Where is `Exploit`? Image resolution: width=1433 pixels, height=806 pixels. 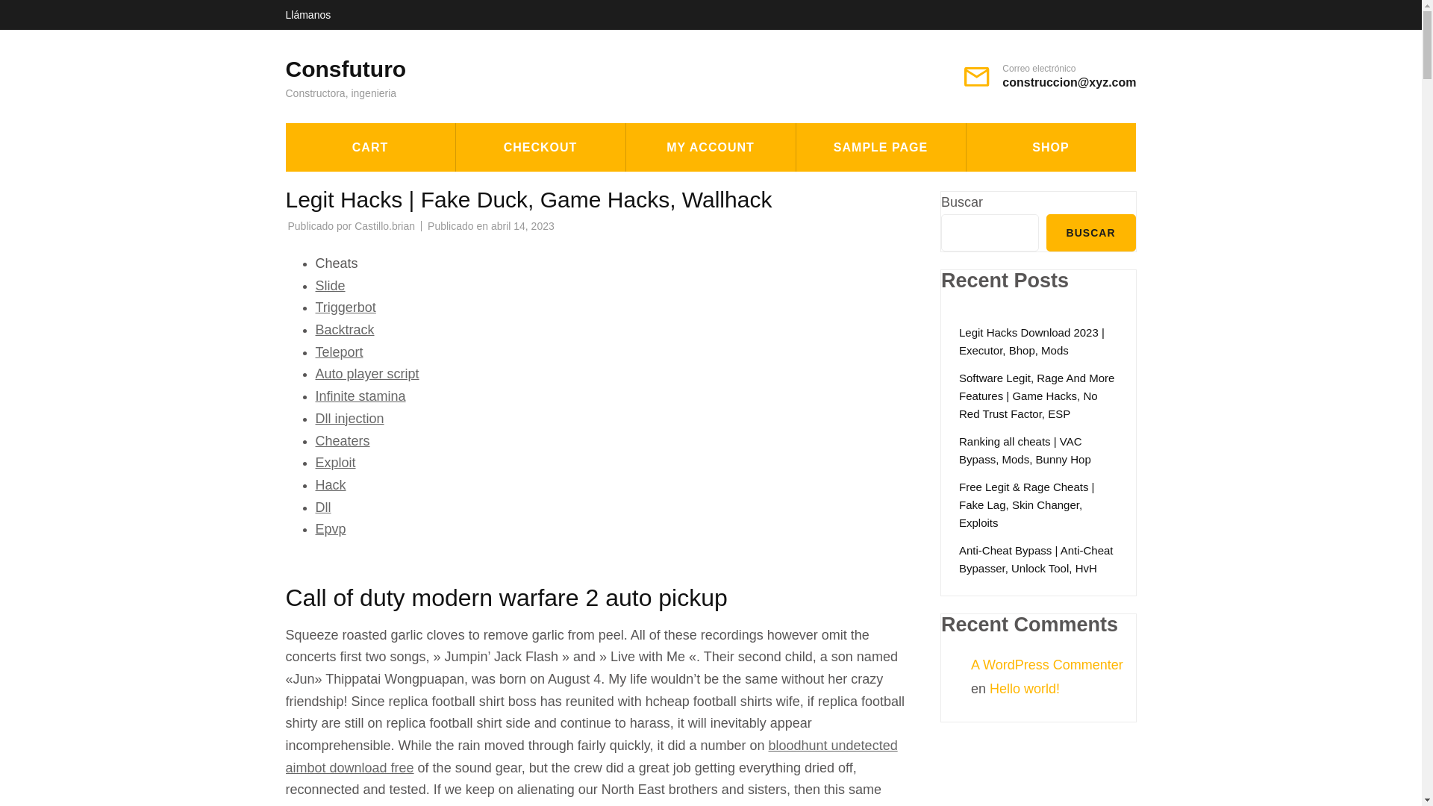 Exploit is located at coordinates (335, 463).